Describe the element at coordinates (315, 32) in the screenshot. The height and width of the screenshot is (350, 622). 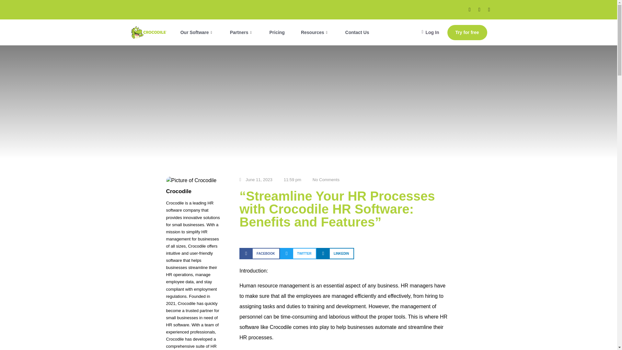
I see `Resources` at that location.